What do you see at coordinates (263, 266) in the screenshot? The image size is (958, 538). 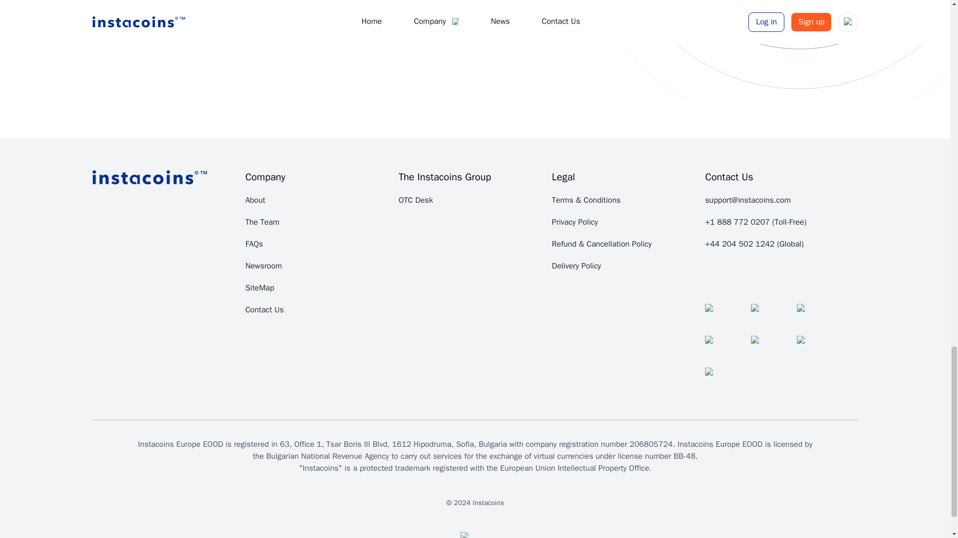 I see `Newsroom` at bounding box center [263, 266].